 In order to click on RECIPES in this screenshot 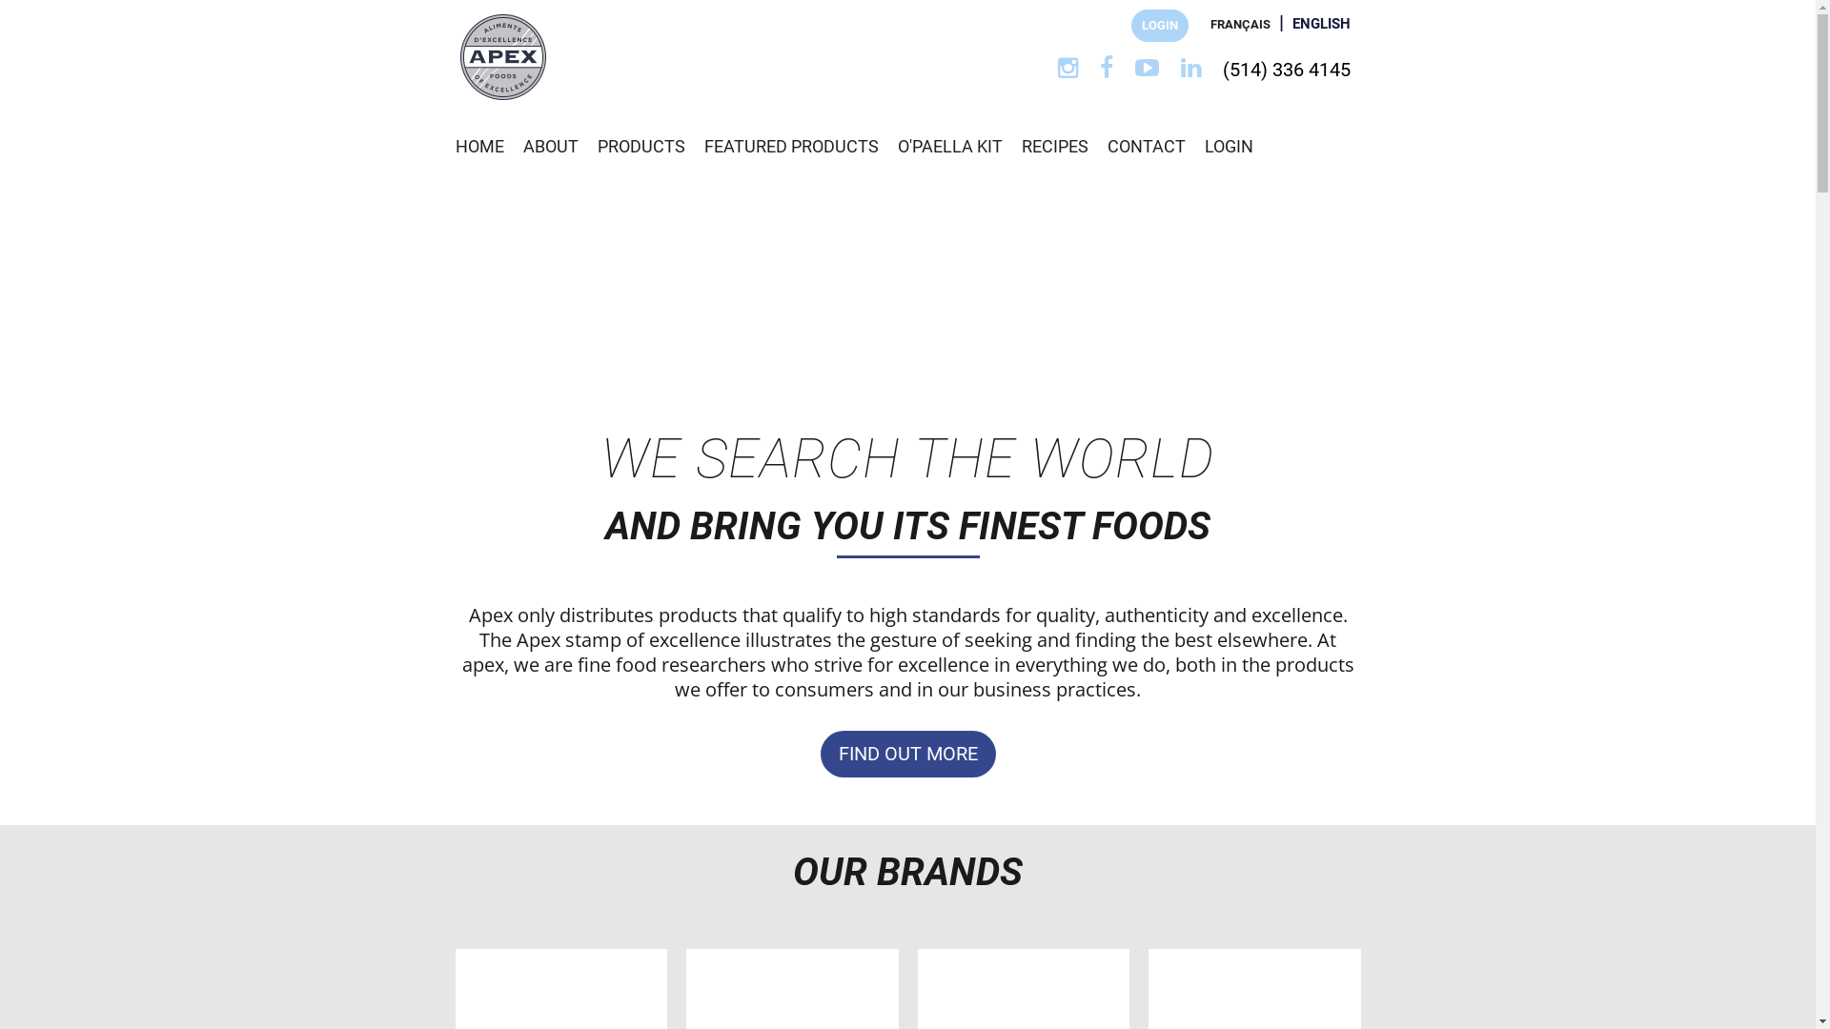, I will do `click(1055, 147)`.